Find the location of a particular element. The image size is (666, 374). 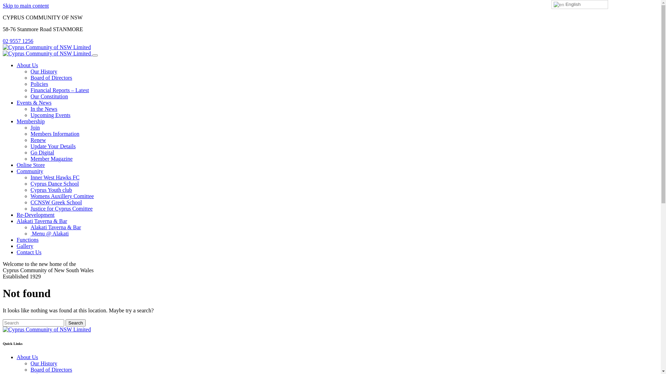

Inner West Hawks FC is located at coordinates (55, 177).